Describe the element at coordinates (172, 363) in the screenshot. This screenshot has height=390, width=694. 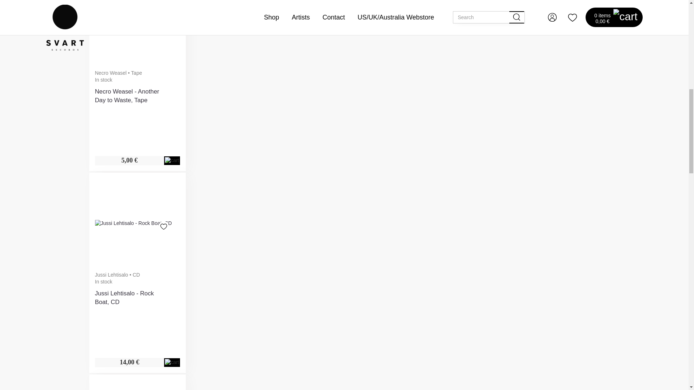
I see `cart` at that location.